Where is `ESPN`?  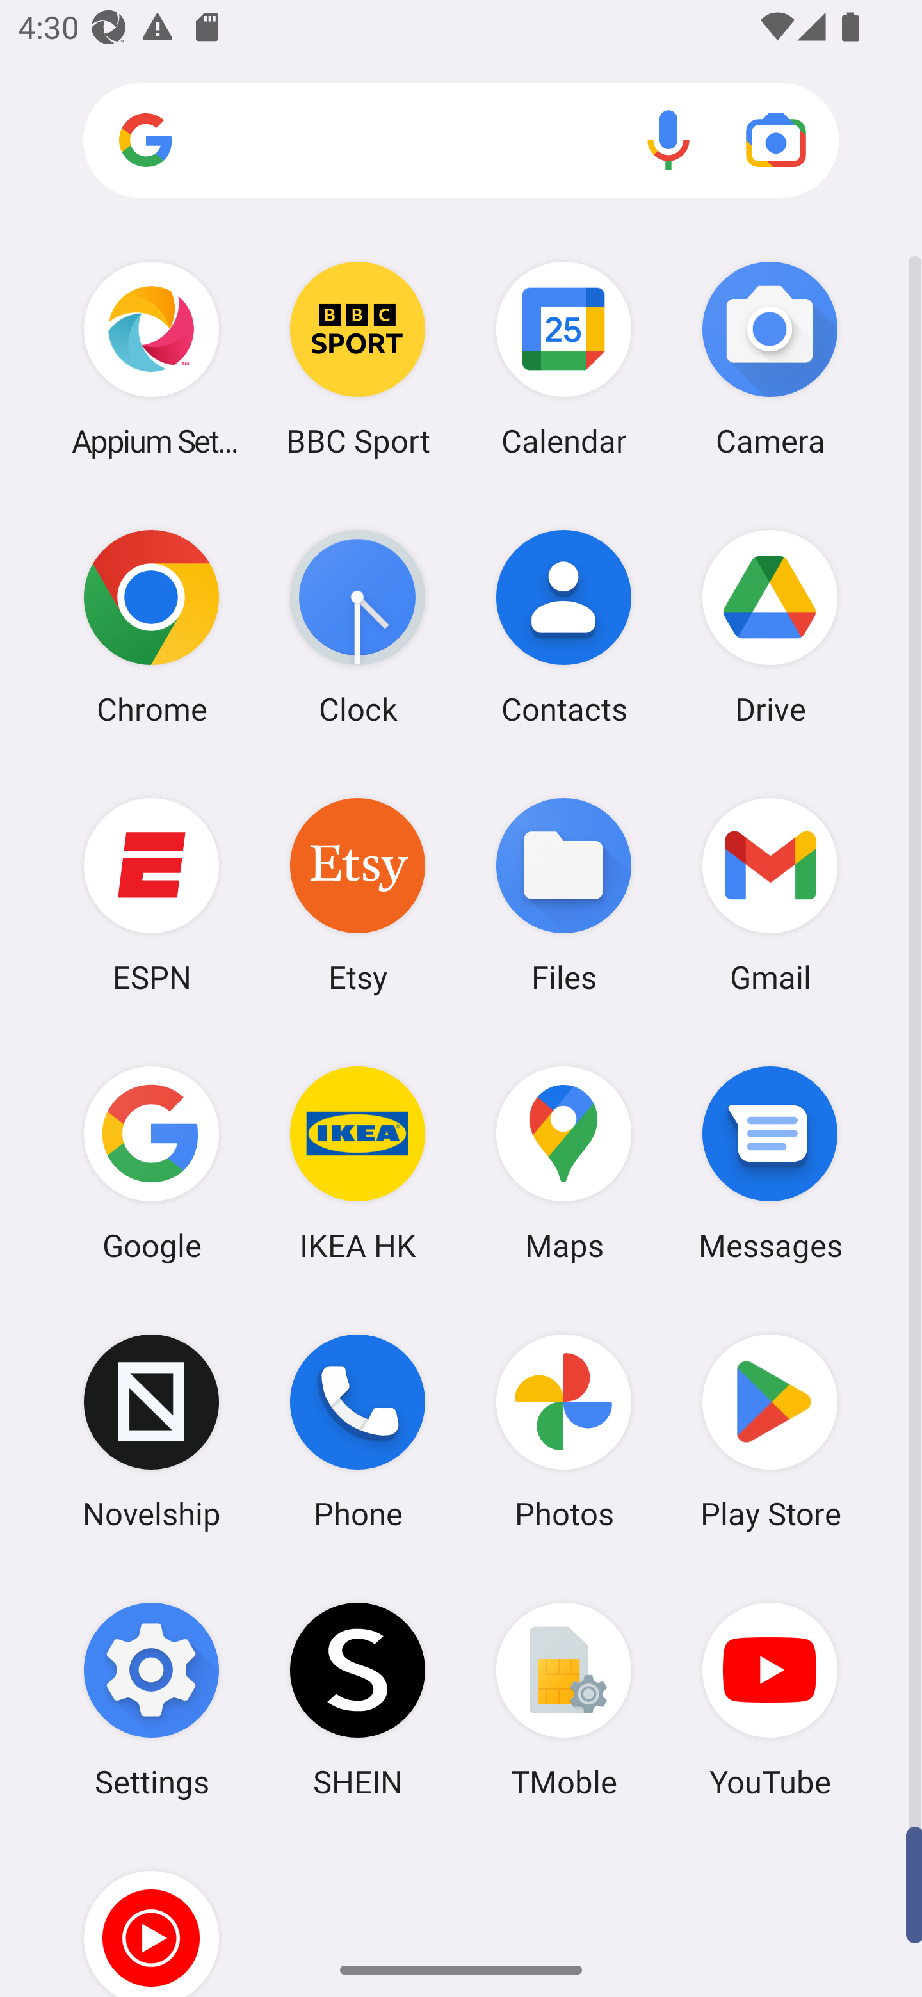
ESPN is located at coordinates (151, 894).